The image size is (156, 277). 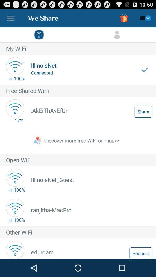 What do you see at coordinates (143, 111) in the screenshot?
I see `flip to the share icon` at bounding box center [143, 111].